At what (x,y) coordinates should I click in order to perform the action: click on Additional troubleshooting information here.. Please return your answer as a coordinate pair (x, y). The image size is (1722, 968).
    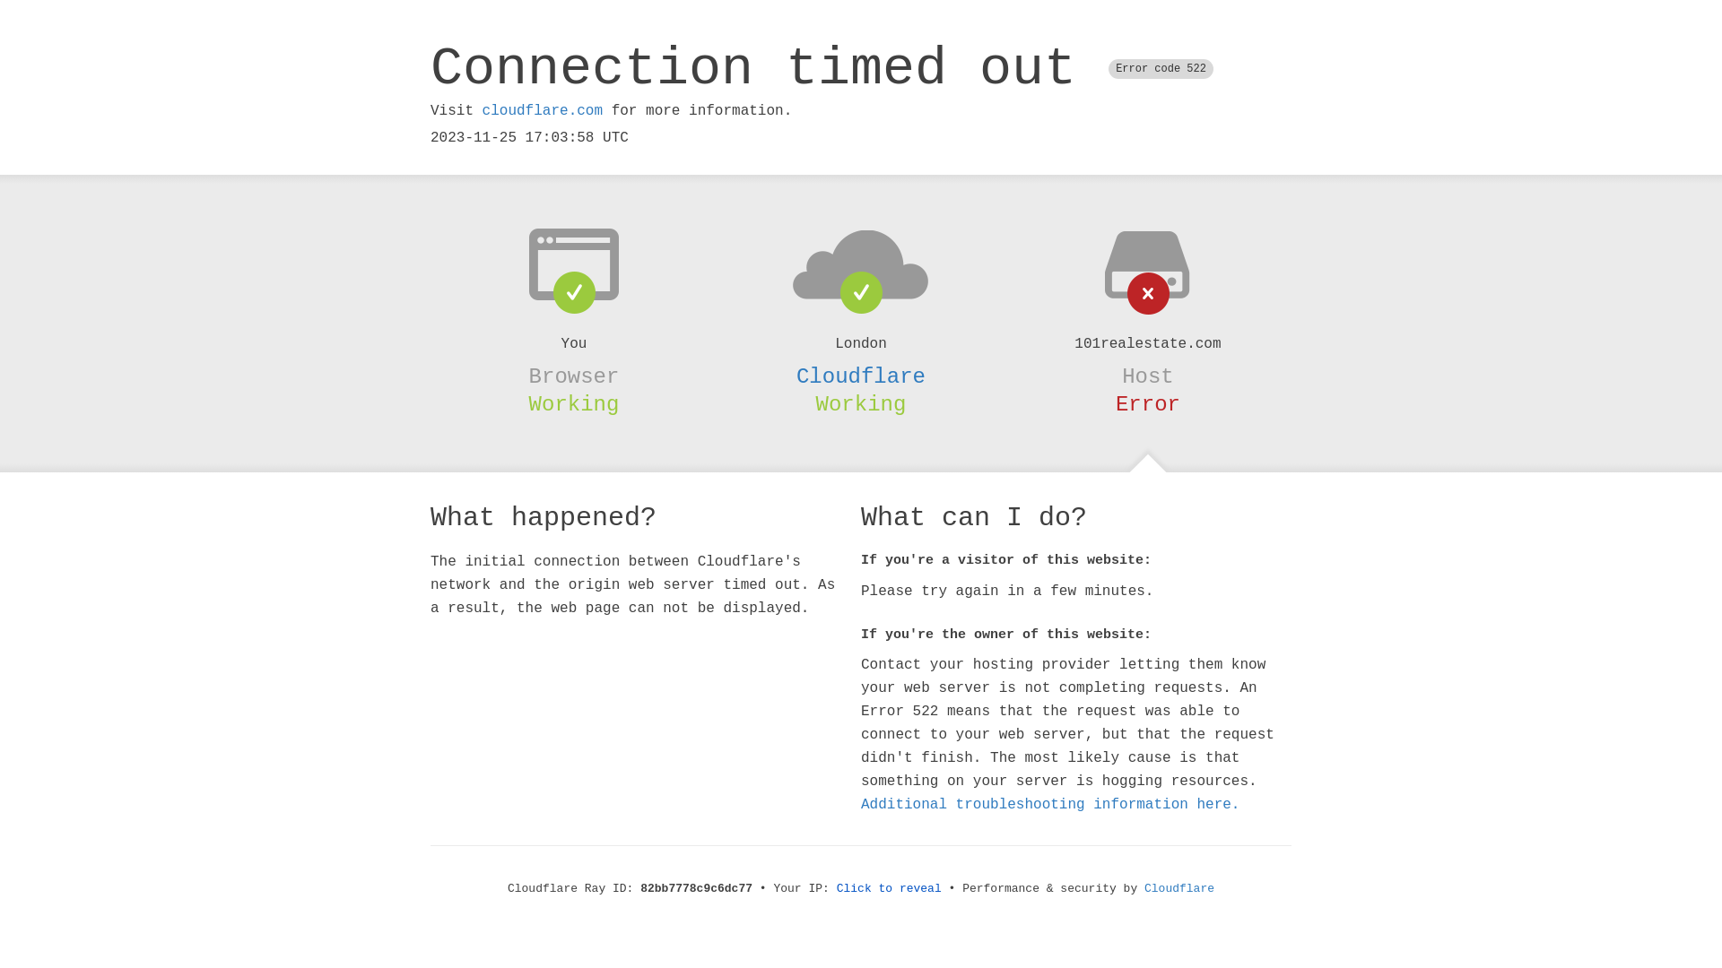
    Looking at the image, I should click on (1050, 805).